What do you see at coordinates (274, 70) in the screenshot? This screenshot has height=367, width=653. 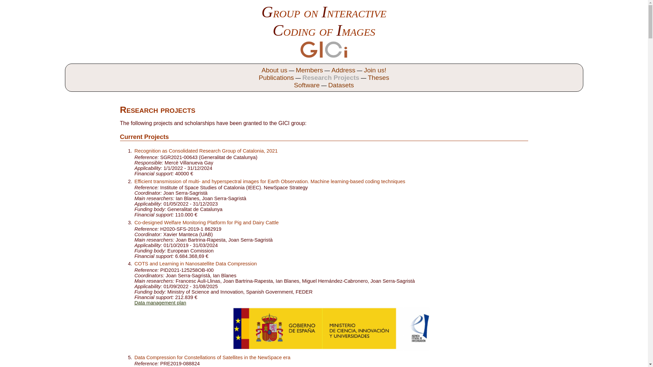 I see `About us` at bounding box center [274, 70].